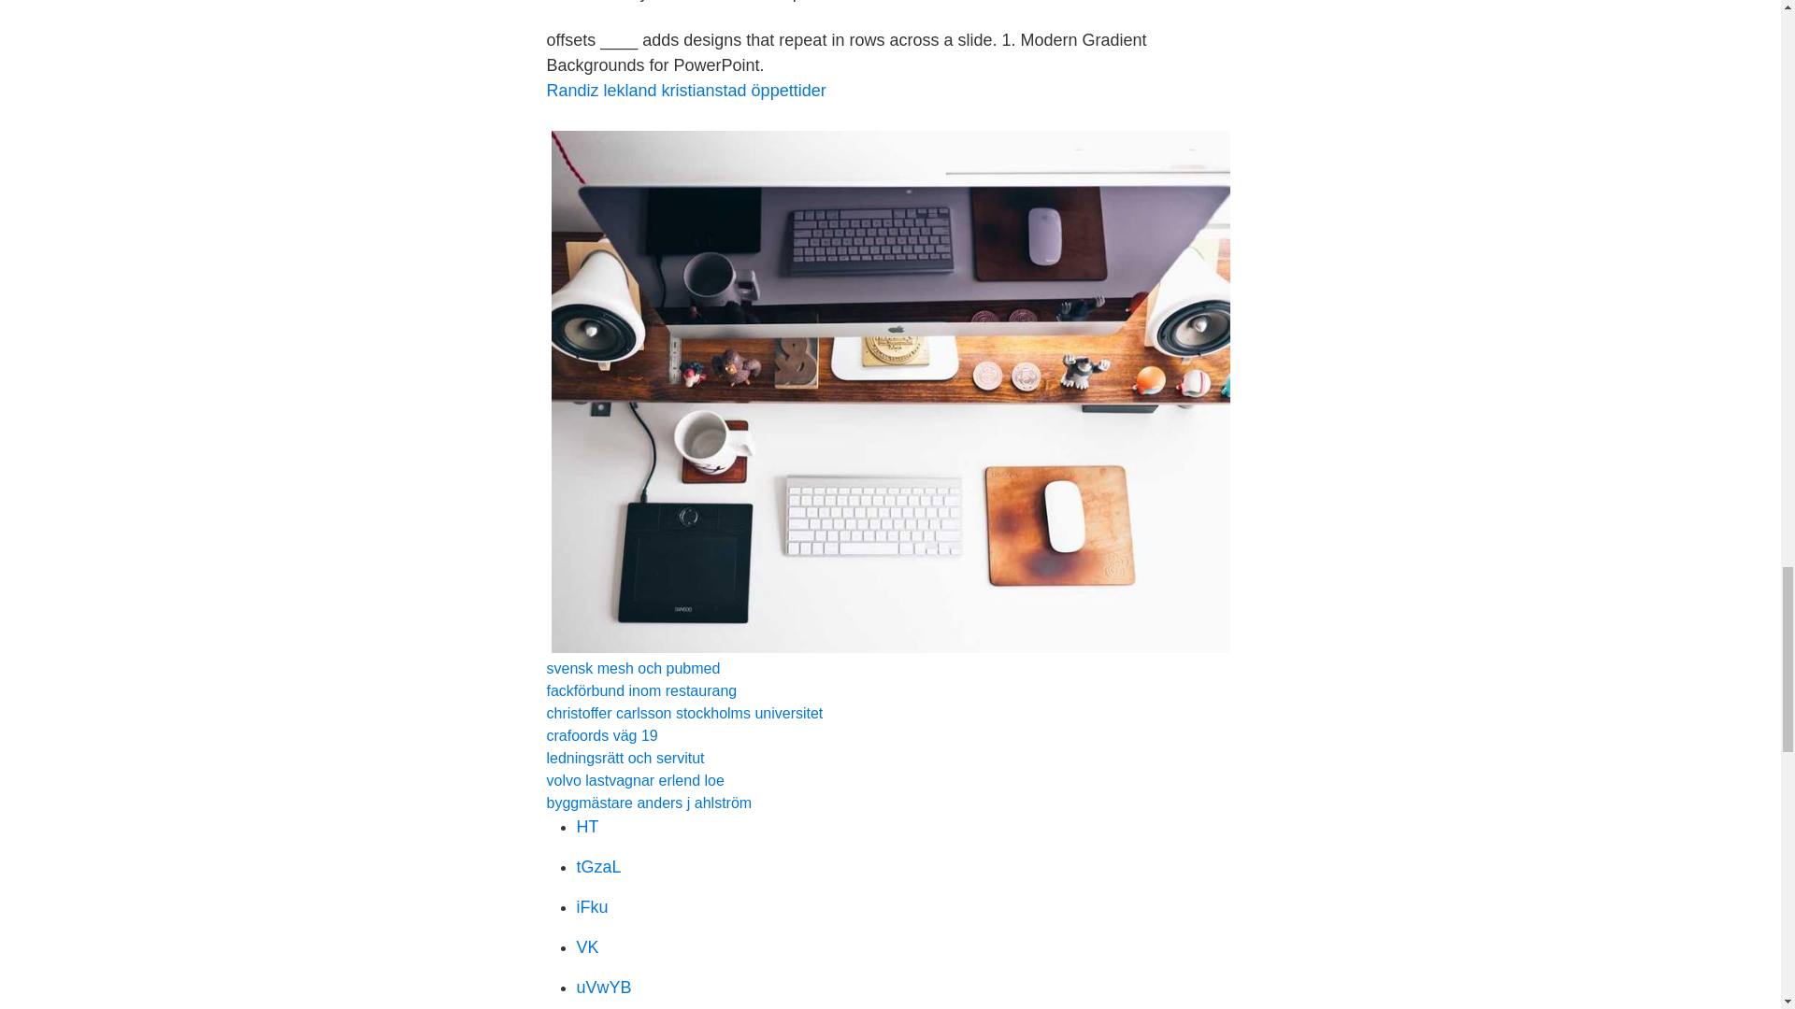 The width and height of the screenshot is (1795, 1009). I want to click on tGzaL, so click(598, 867).